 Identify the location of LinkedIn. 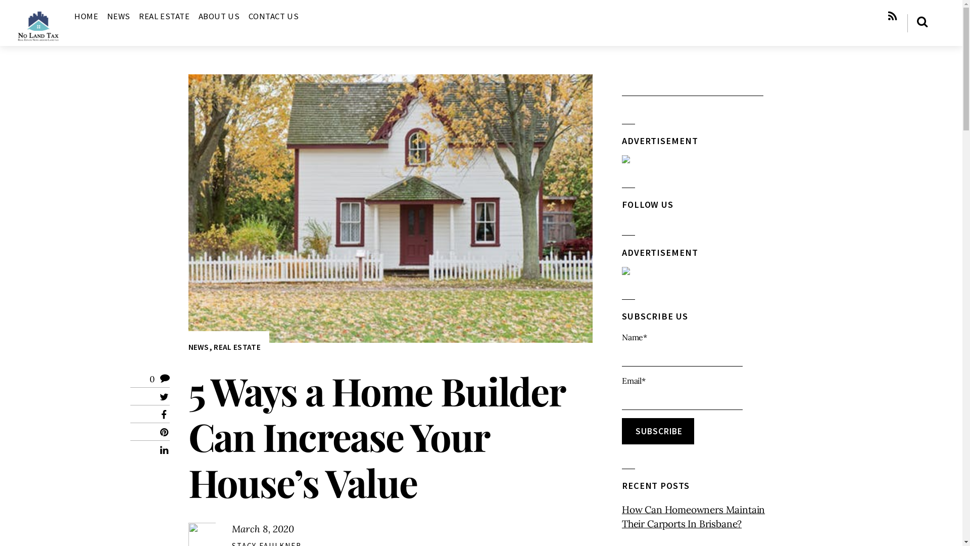
(164, 450).